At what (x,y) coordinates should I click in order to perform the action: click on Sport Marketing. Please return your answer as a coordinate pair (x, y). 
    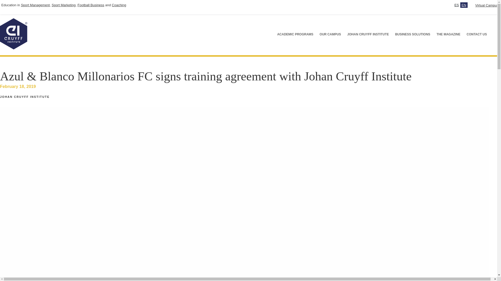
    Looking at the image, I should click on (63, 5).